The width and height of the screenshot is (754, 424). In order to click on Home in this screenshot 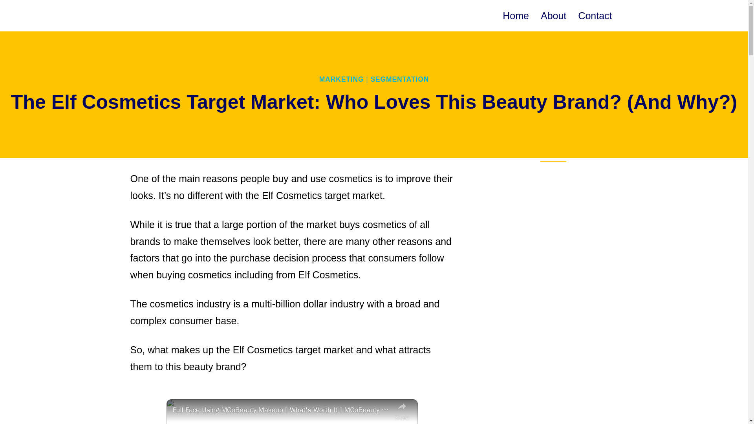, I will do `click(516, 16)`.